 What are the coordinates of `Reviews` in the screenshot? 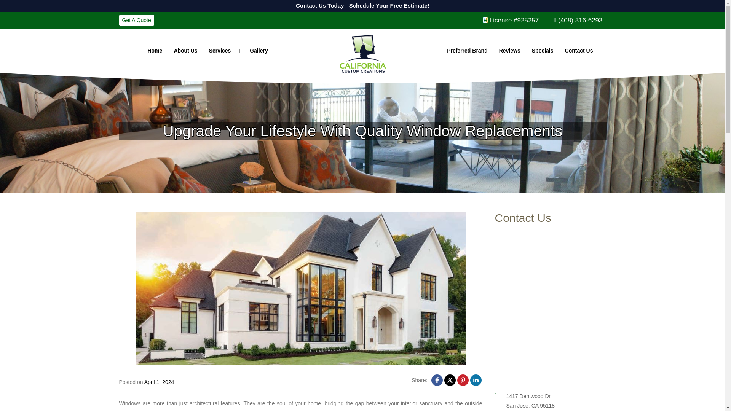 It's located at (510, 51).